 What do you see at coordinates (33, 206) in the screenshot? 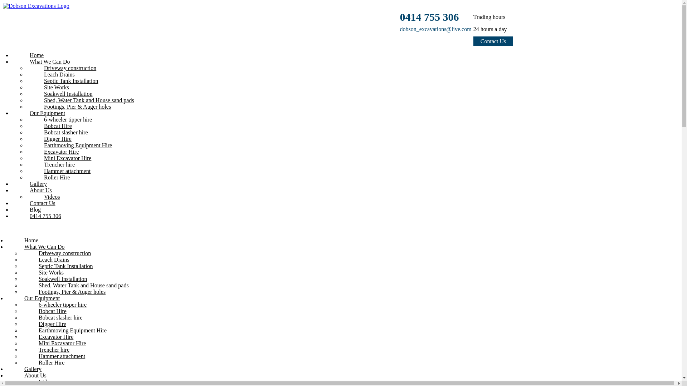
I see `Blog` at bounding box center [33, 206].